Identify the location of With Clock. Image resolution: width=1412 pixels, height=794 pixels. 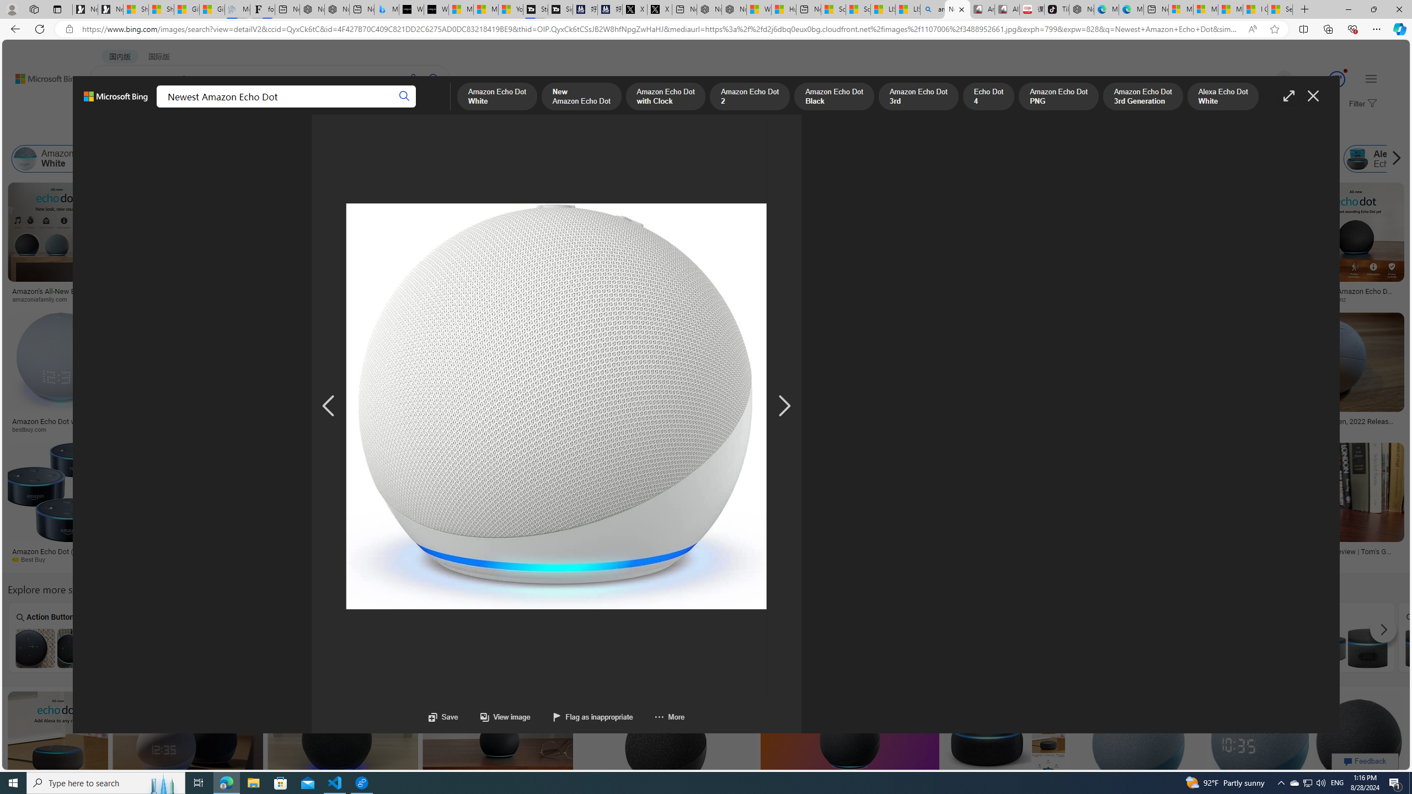
(669, 254).